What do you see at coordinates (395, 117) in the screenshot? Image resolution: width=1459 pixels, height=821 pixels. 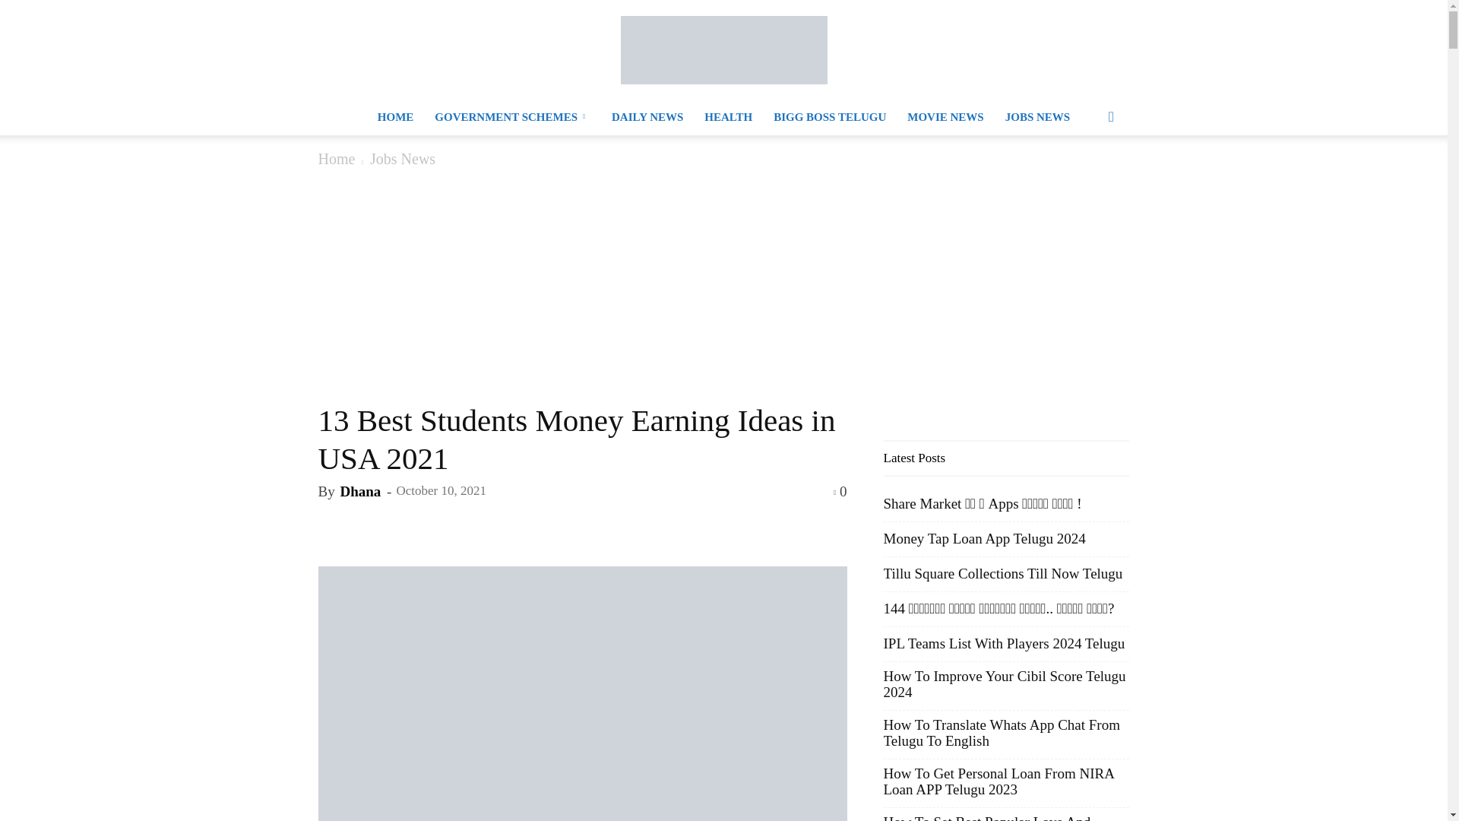 I see `HOME` at bounding box center [395, 117].